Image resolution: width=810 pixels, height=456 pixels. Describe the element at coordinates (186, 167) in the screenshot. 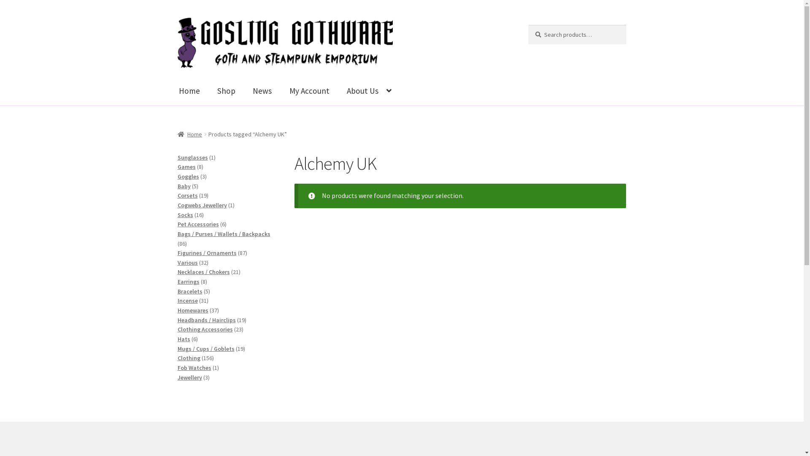

I see `Games` at that location.